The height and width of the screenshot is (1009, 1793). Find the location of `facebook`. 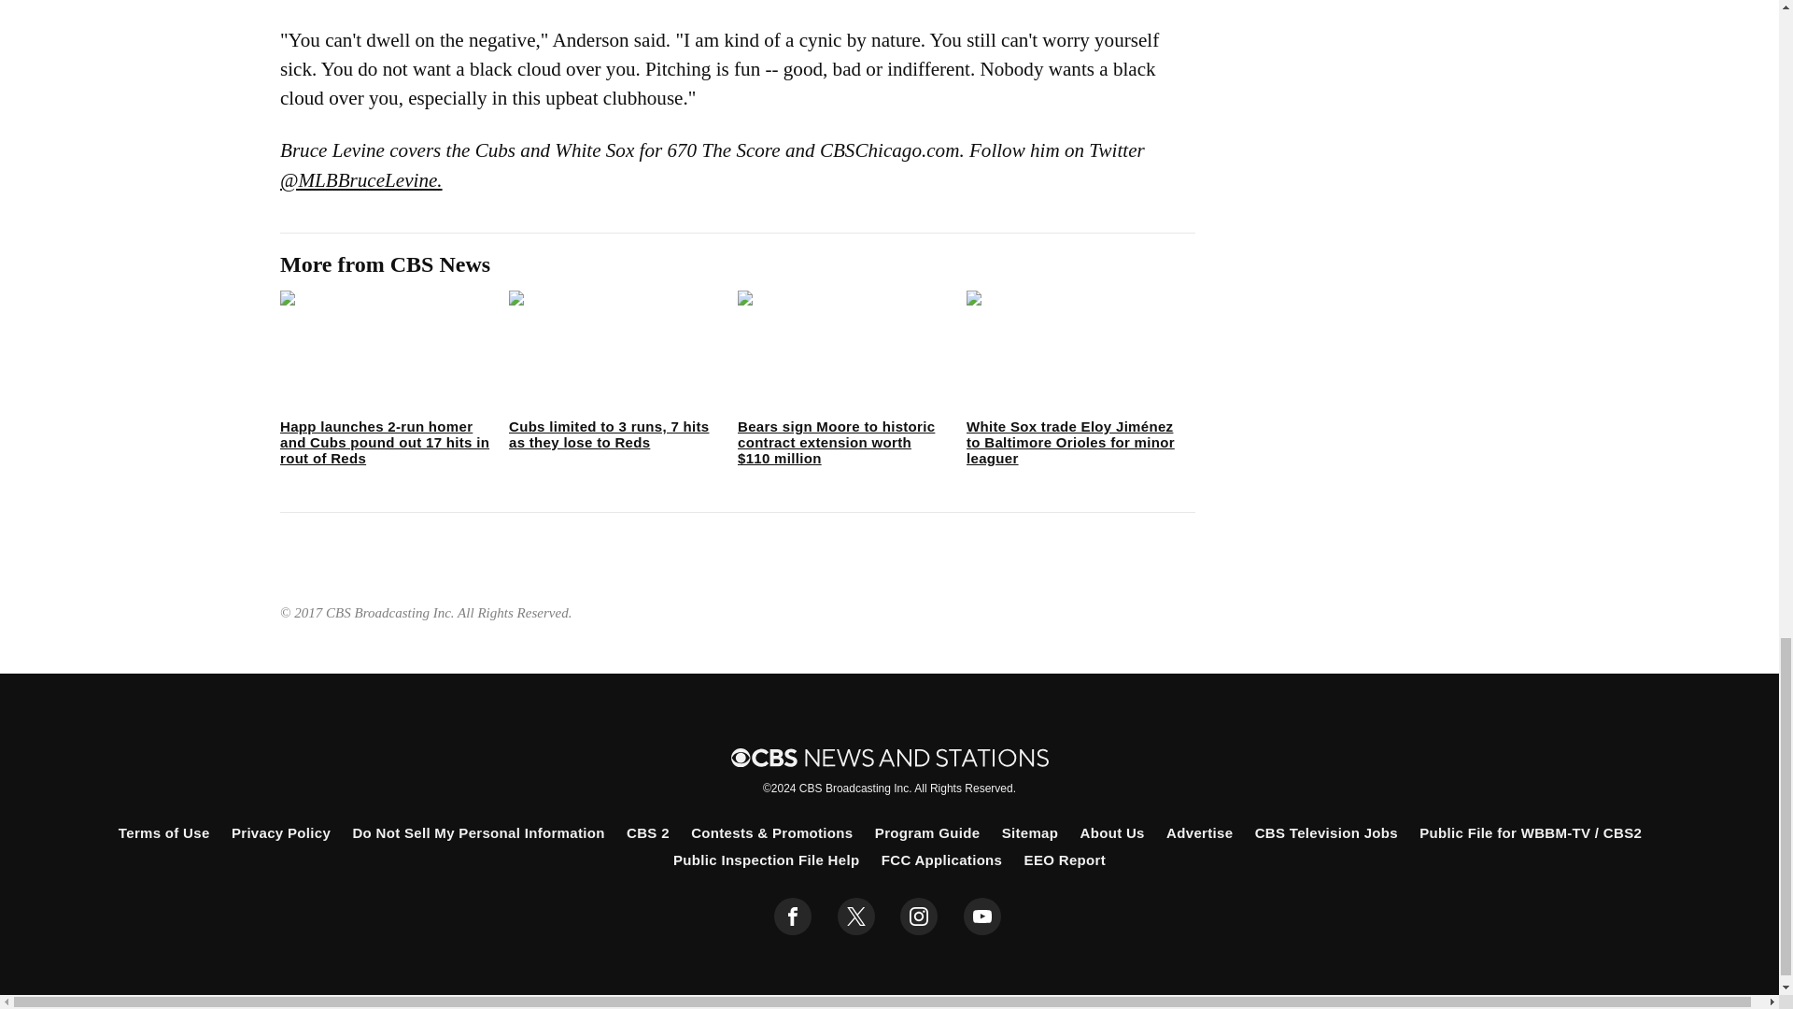

facebook is located at coordinates (793, 917).